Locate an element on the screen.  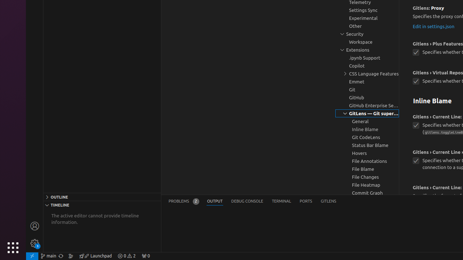
File Heatmap, group is located at coordinates (367, 185).